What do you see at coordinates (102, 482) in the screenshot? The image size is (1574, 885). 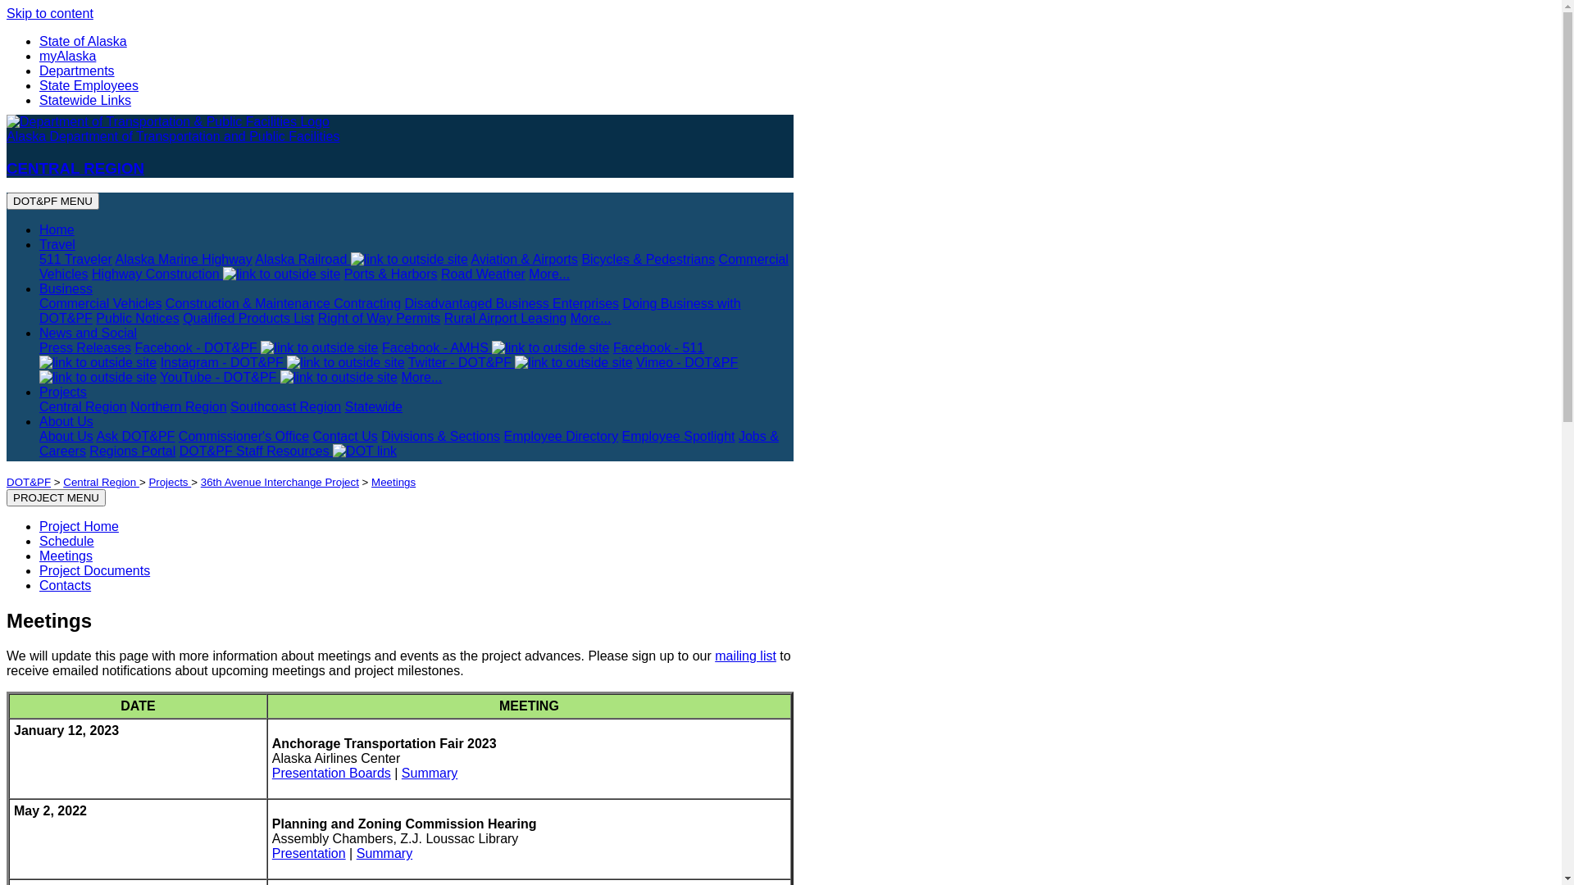 I see `Central Region` at bounding box center [102, 482].